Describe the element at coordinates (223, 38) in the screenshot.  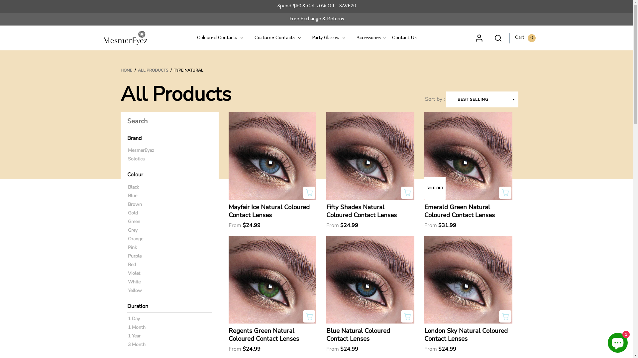
I see `Coloured Contacts` at that location.